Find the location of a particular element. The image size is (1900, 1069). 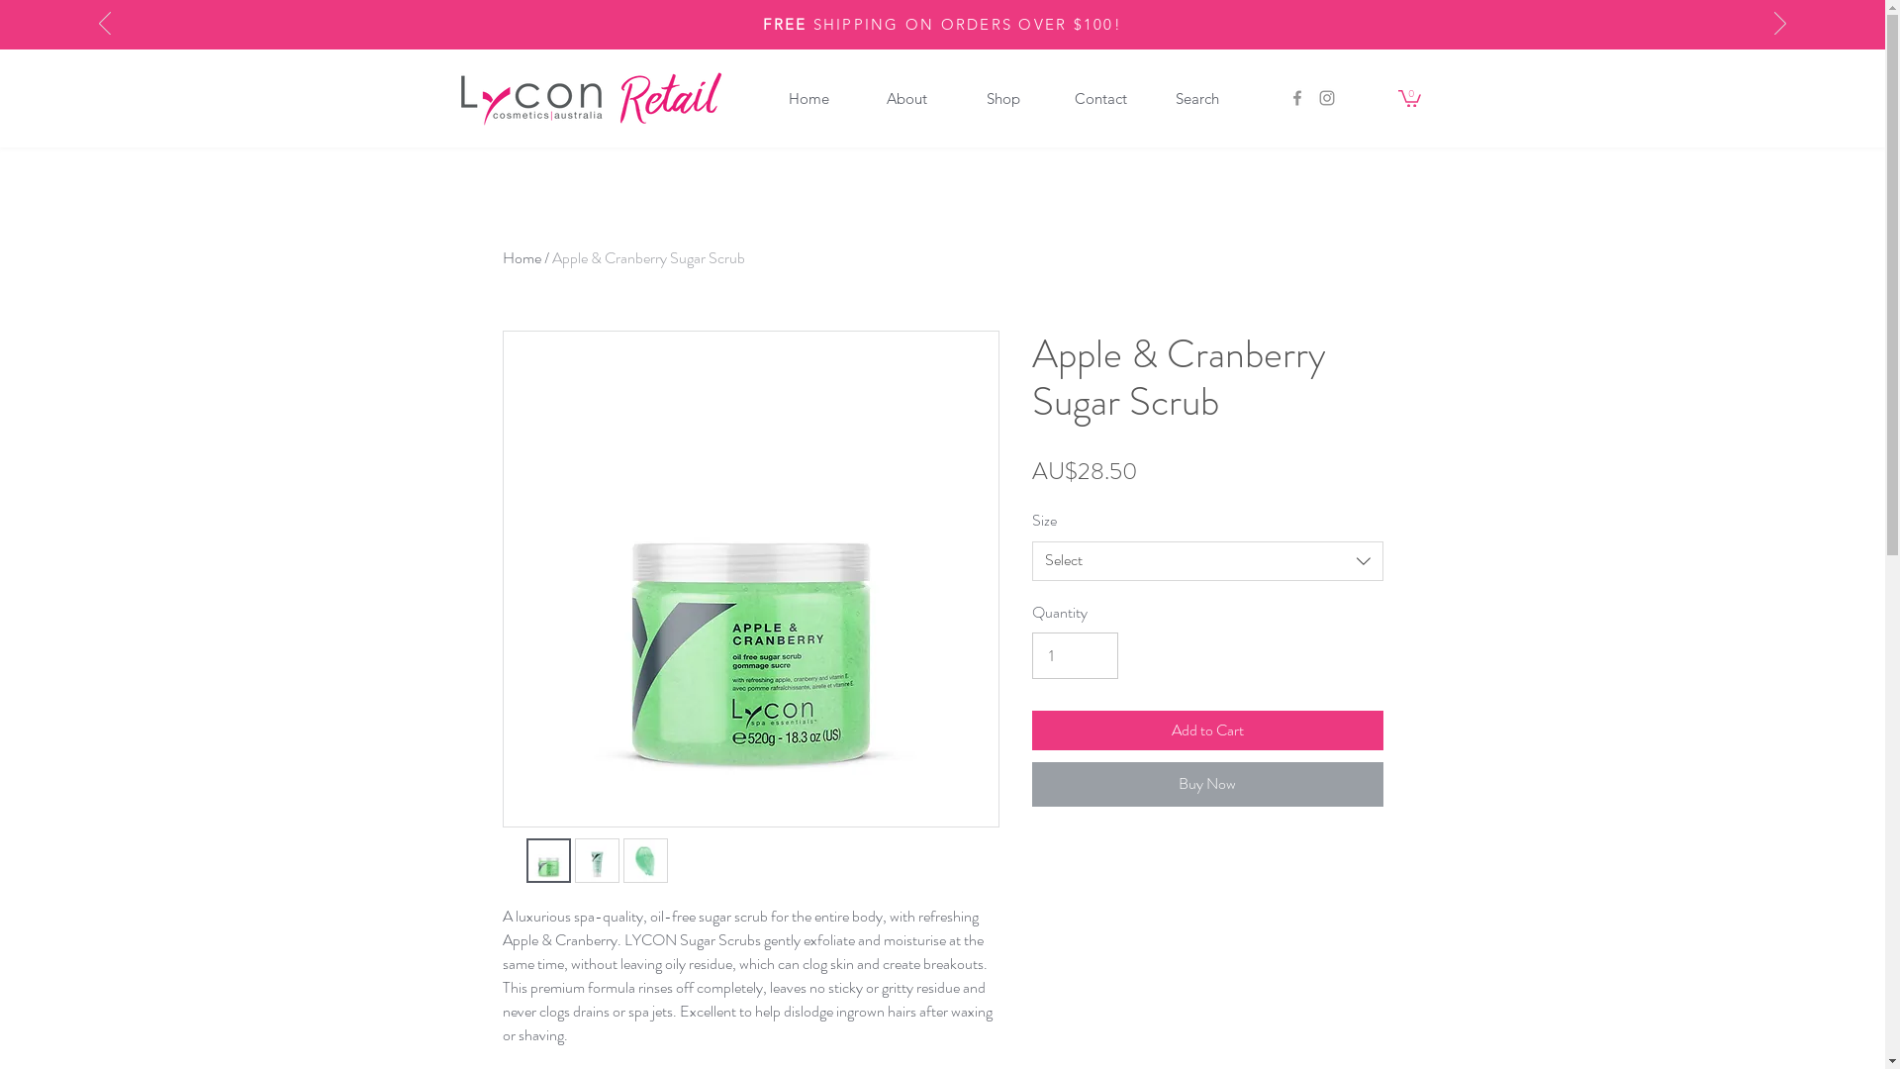

About is located at coordinates (905, 99).